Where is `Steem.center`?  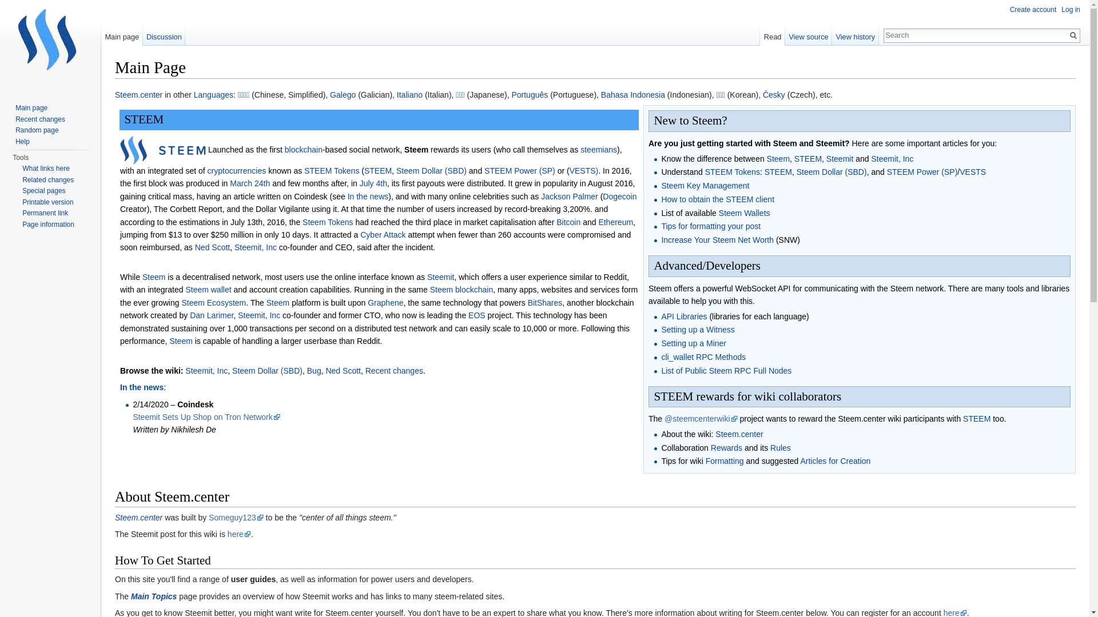
Steem.center is located at coordinates (138, 518).